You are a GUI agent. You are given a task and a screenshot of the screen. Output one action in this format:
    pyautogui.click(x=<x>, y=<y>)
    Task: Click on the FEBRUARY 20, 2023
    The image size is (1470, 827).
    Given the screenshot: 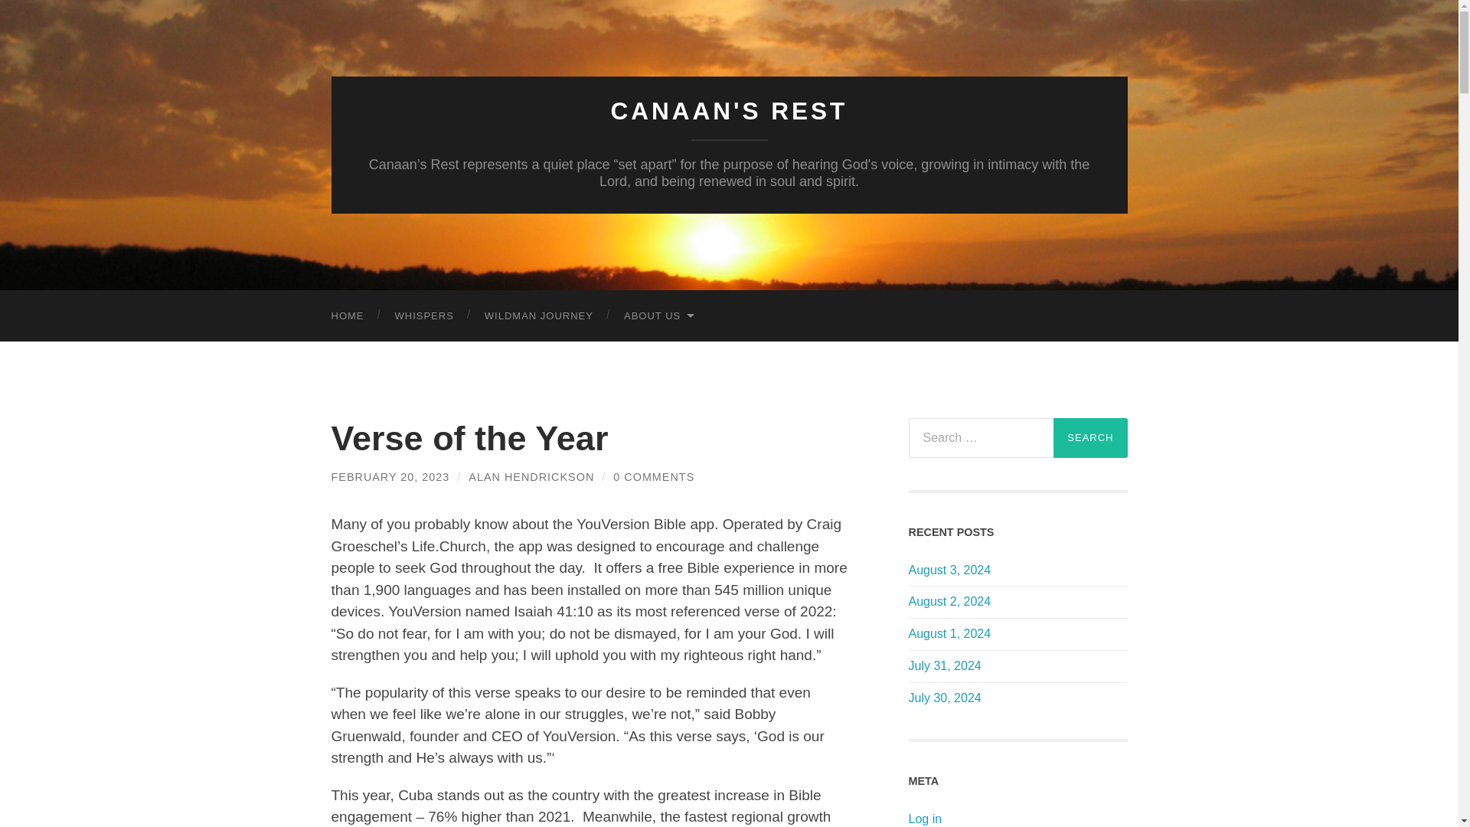 What is the action you would take?
    pyautogui.click(x=390, y=476)
    